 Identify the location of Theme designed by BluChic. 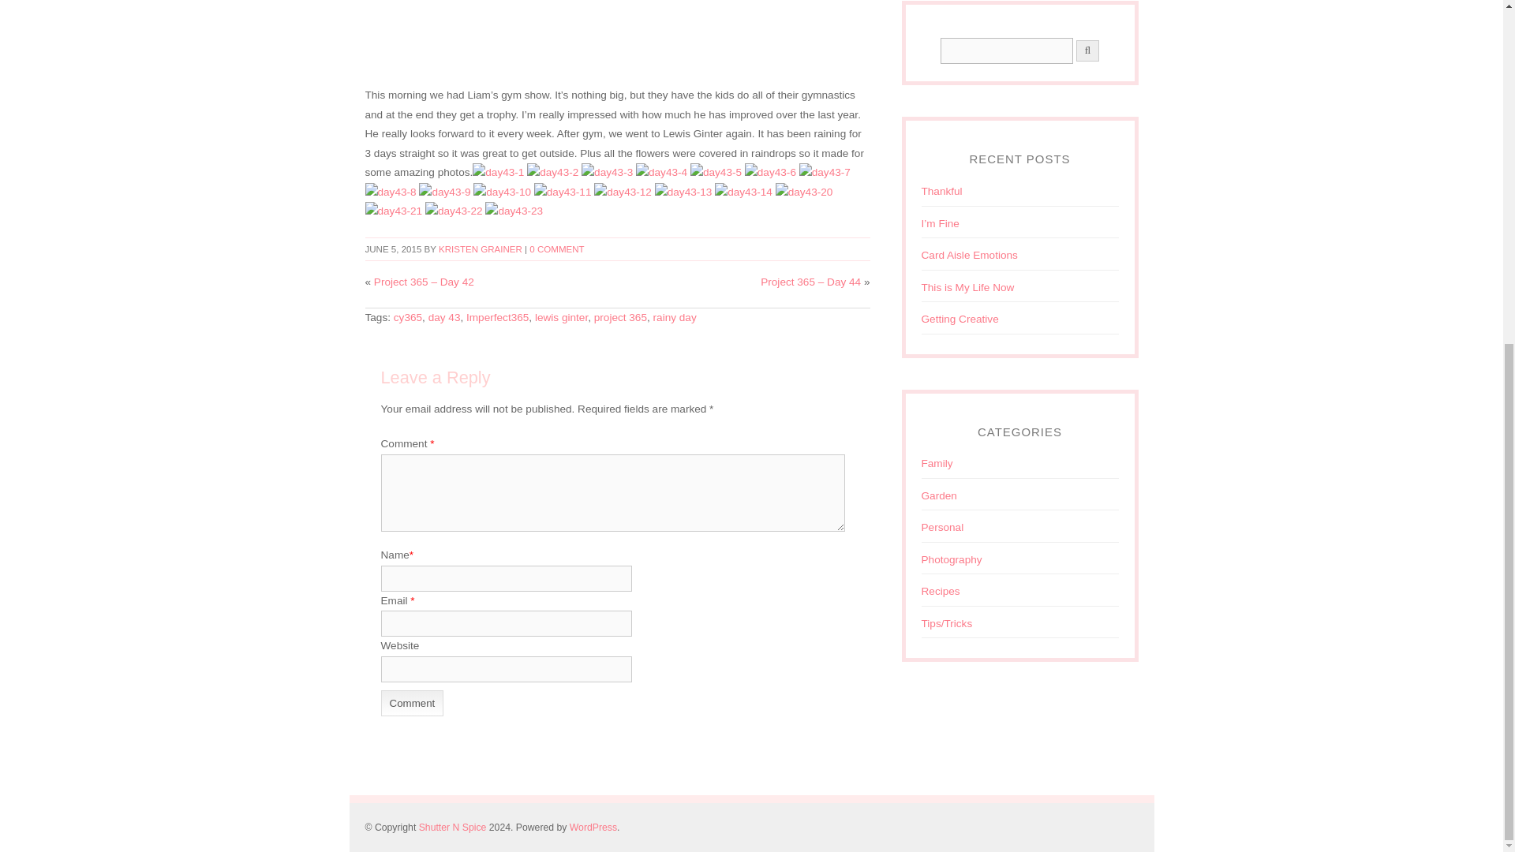
(1117, 827).